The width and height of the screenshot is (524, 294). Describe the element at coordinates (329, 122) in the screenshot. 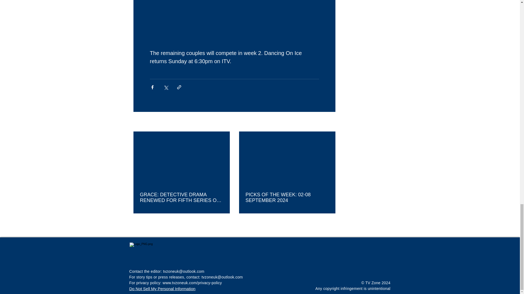

I see `See All` at that location.